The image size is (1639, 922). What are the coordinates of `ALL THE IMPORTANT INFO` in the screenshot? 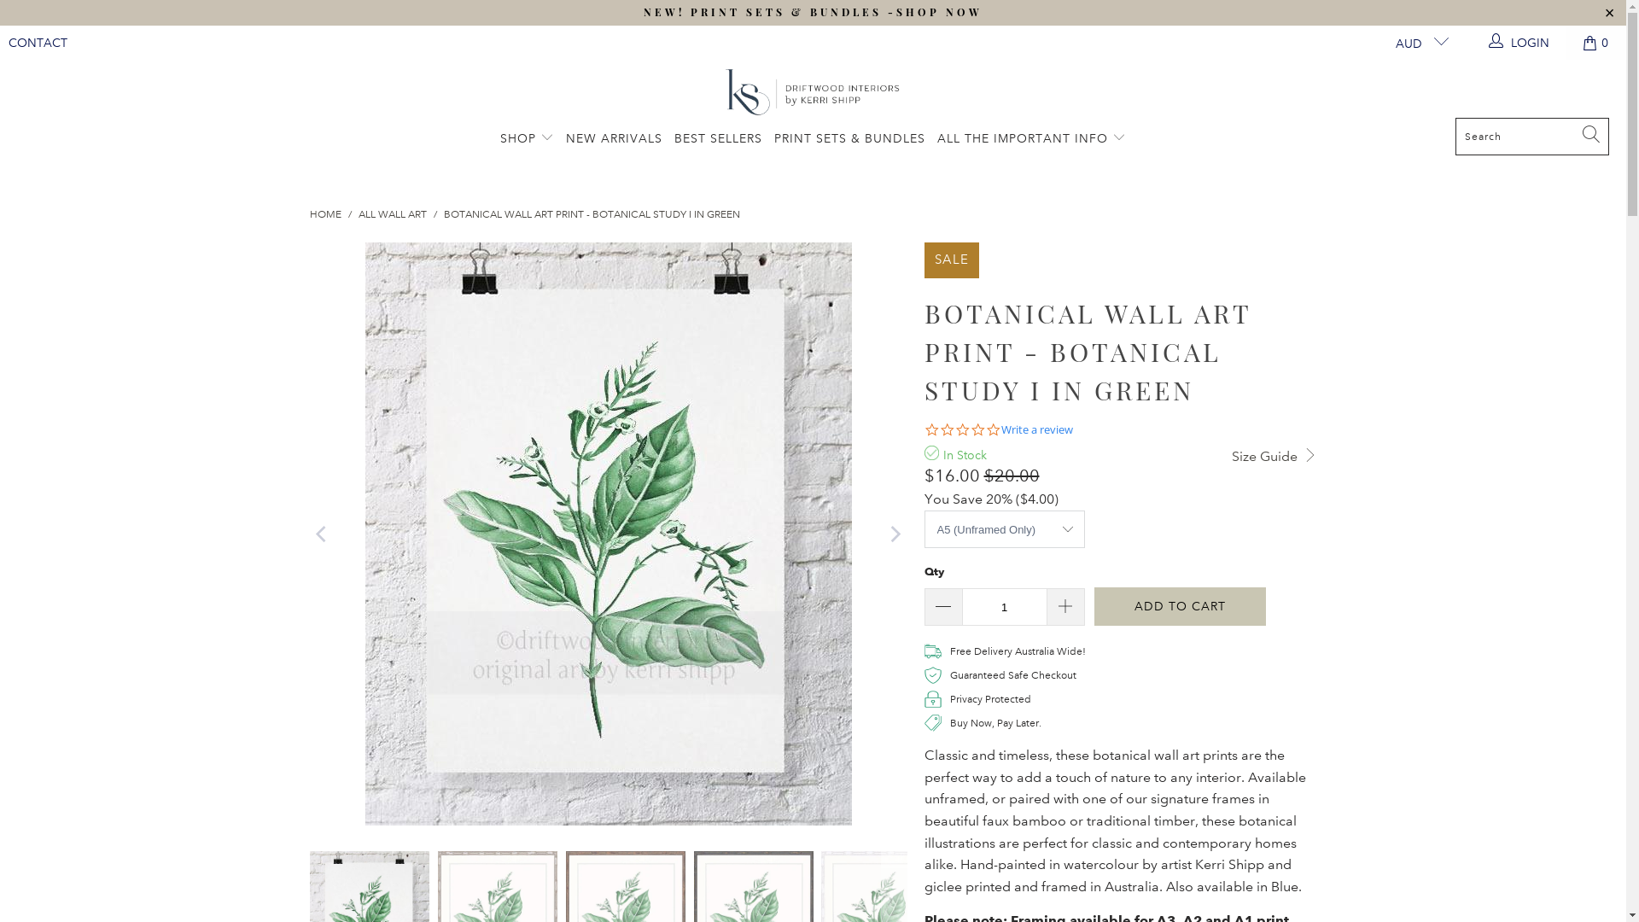 It's located at (1031, 140).